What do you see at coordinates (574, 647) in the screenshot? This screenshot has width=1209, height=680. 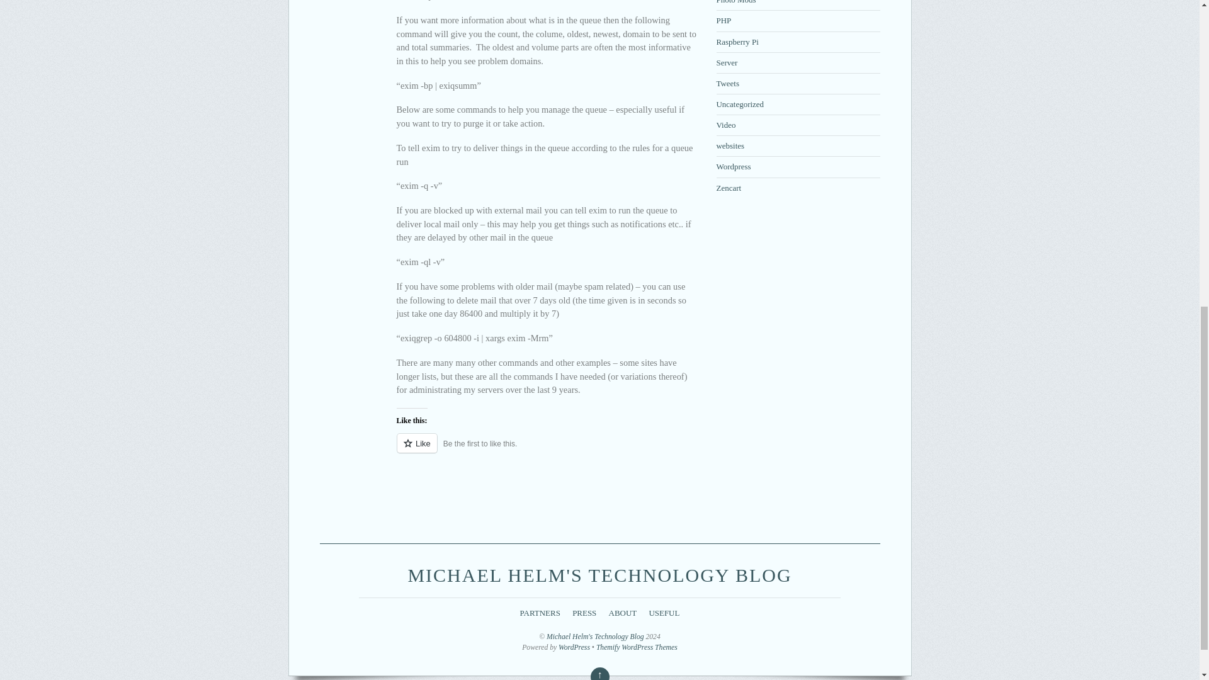 I see `WordPress` at bounding box center [574, 647].